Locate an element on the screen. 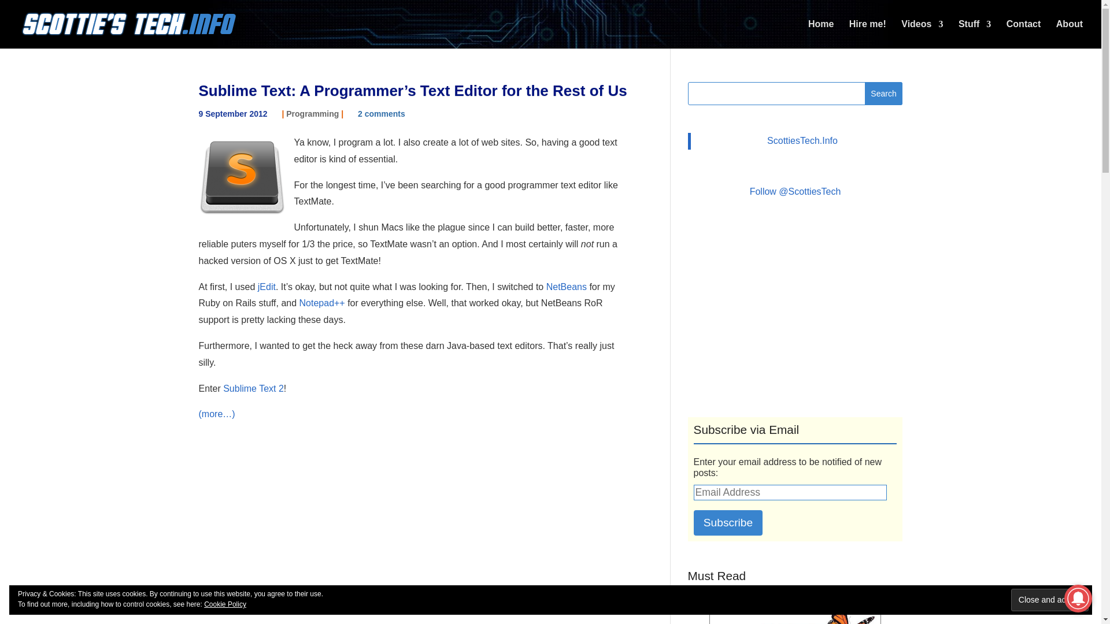 Image resolution: width=1110 pixels, height=624 pixels. Stuff is located at coordinates (975, 34).